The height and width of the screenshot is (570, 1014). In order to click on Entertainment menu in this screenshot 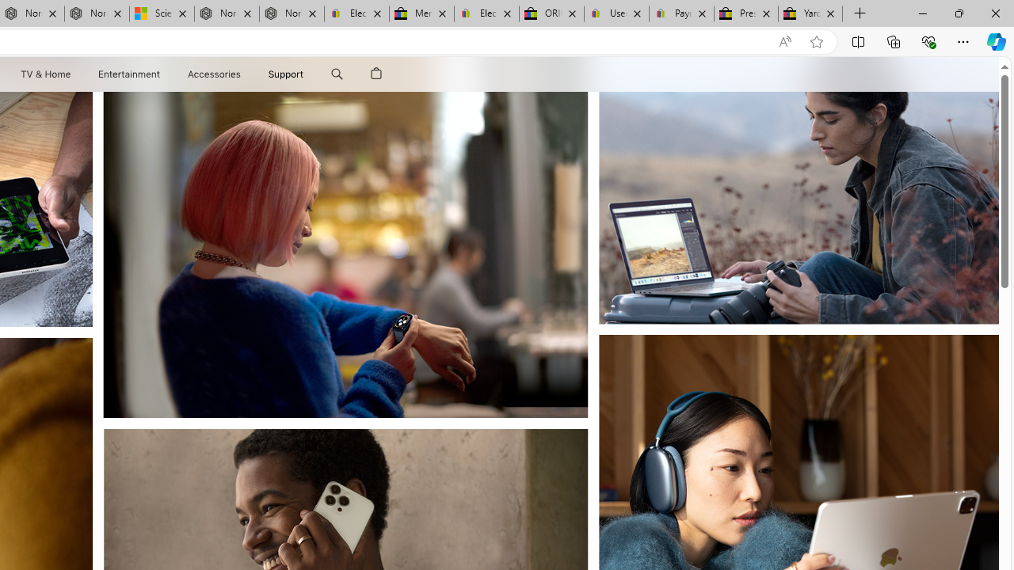, I will do `click(163, 74)`.